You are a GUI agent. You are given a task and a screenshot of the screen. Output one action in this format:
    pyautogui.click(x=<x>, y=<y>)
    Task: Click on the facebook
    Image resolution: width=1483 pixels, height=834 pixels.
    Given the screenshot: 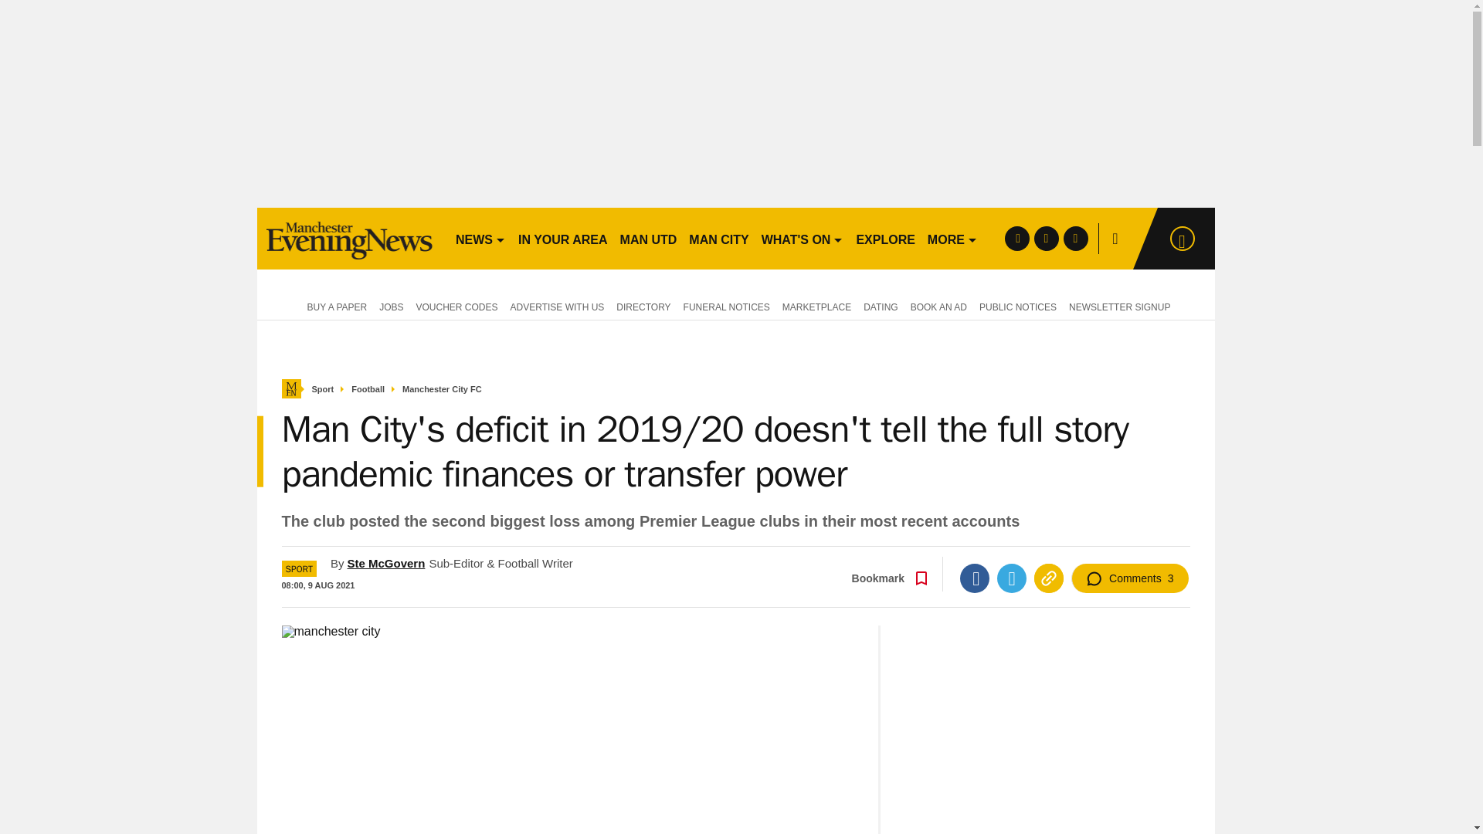 What is the action you would take?
    pyautogui.click(x=1016, y=238)
    